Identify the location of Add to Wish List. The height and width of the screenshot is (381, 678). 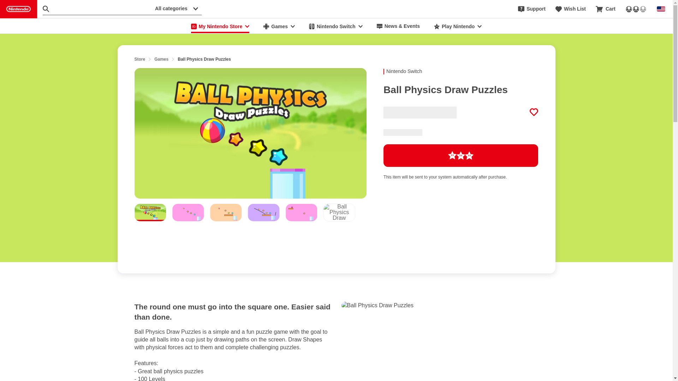
(534, 112).